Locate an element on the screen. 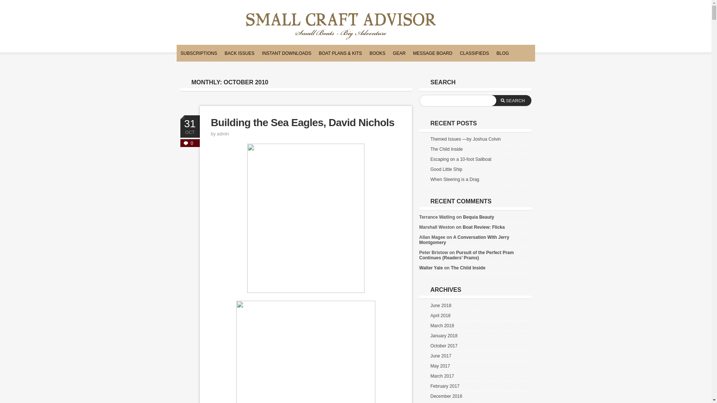 The height and width of the screenshot is (403, 717). Posts by admin is located at coordinates (223, 134).